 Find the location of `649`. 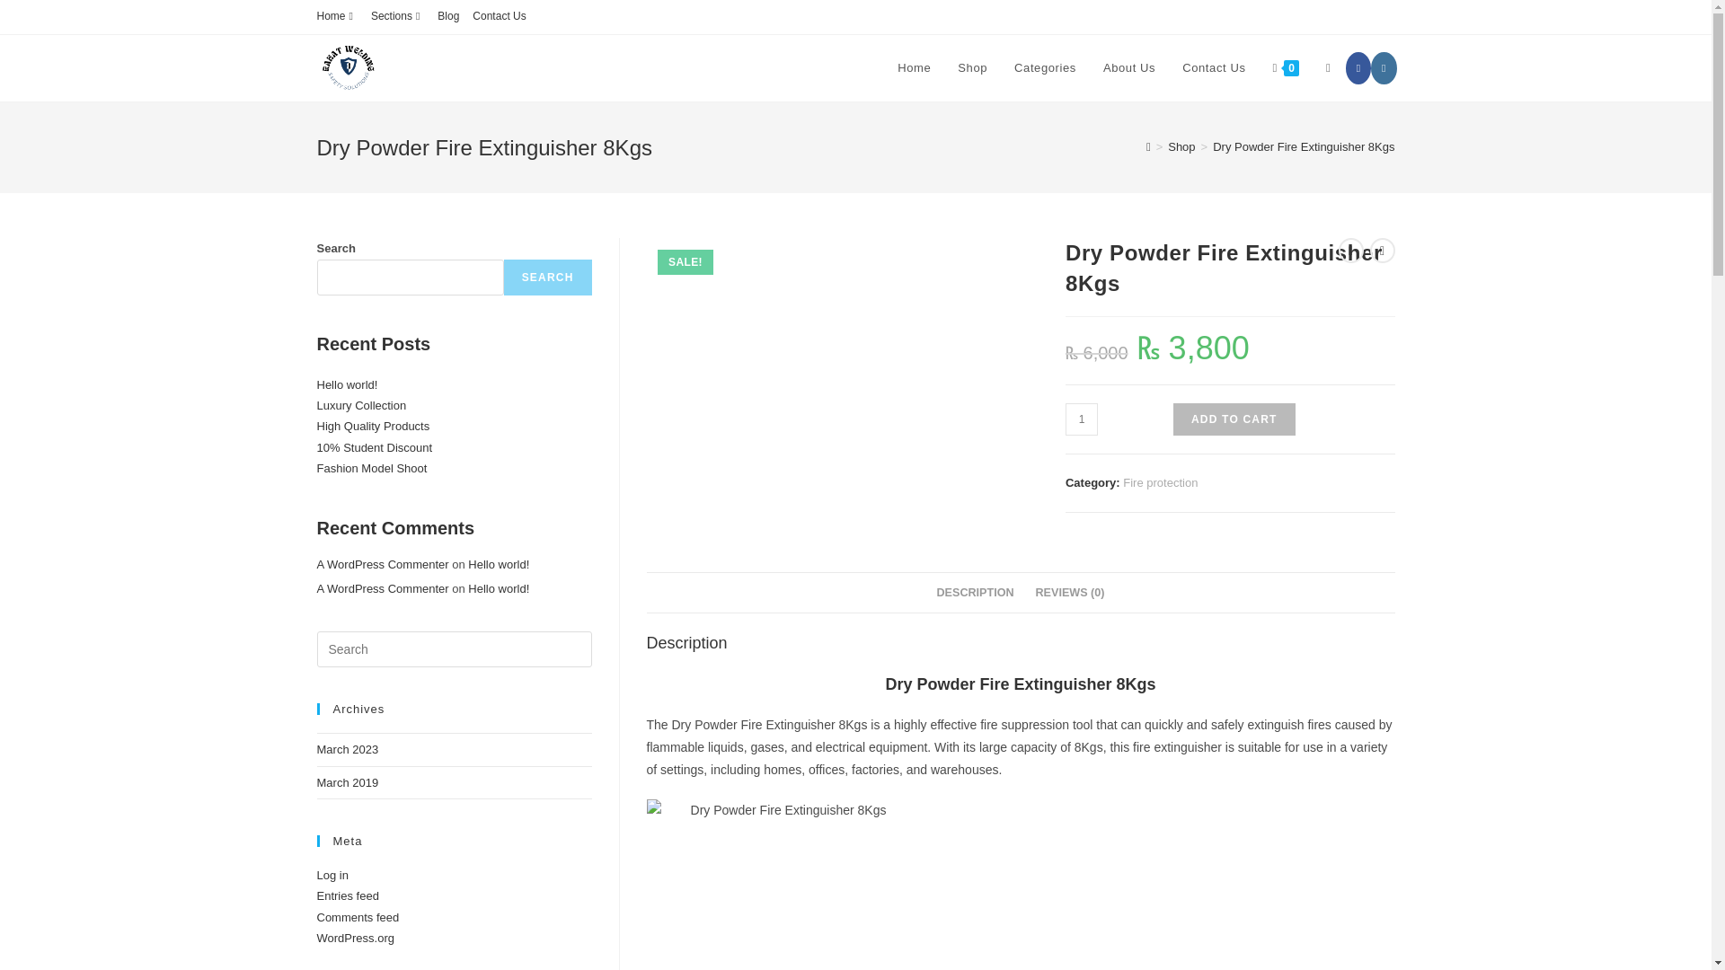

649 is located at coordinates (1309, 29).